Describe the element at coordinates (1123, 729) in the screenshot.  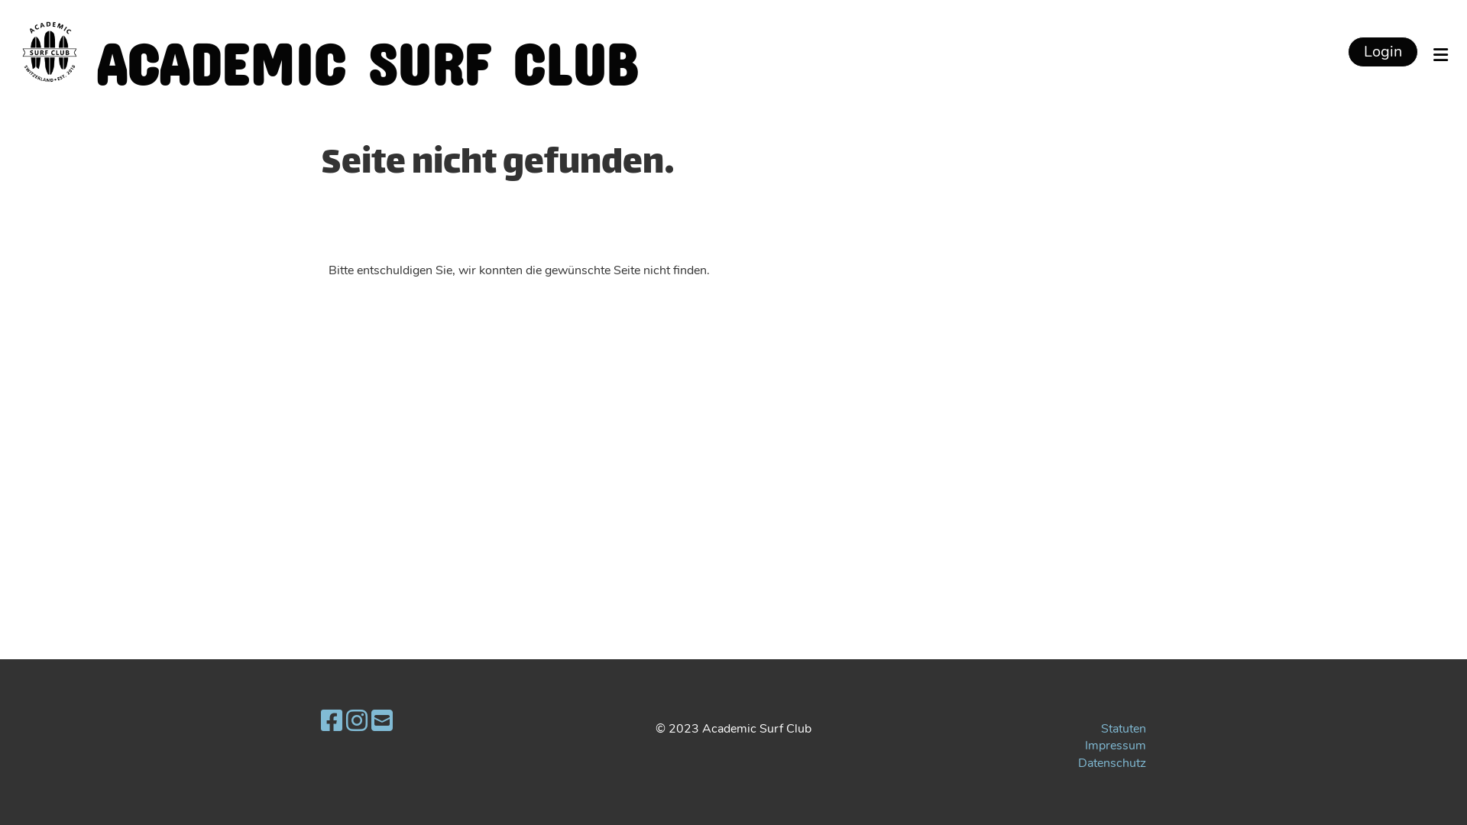
I see `Statuten` at that location.